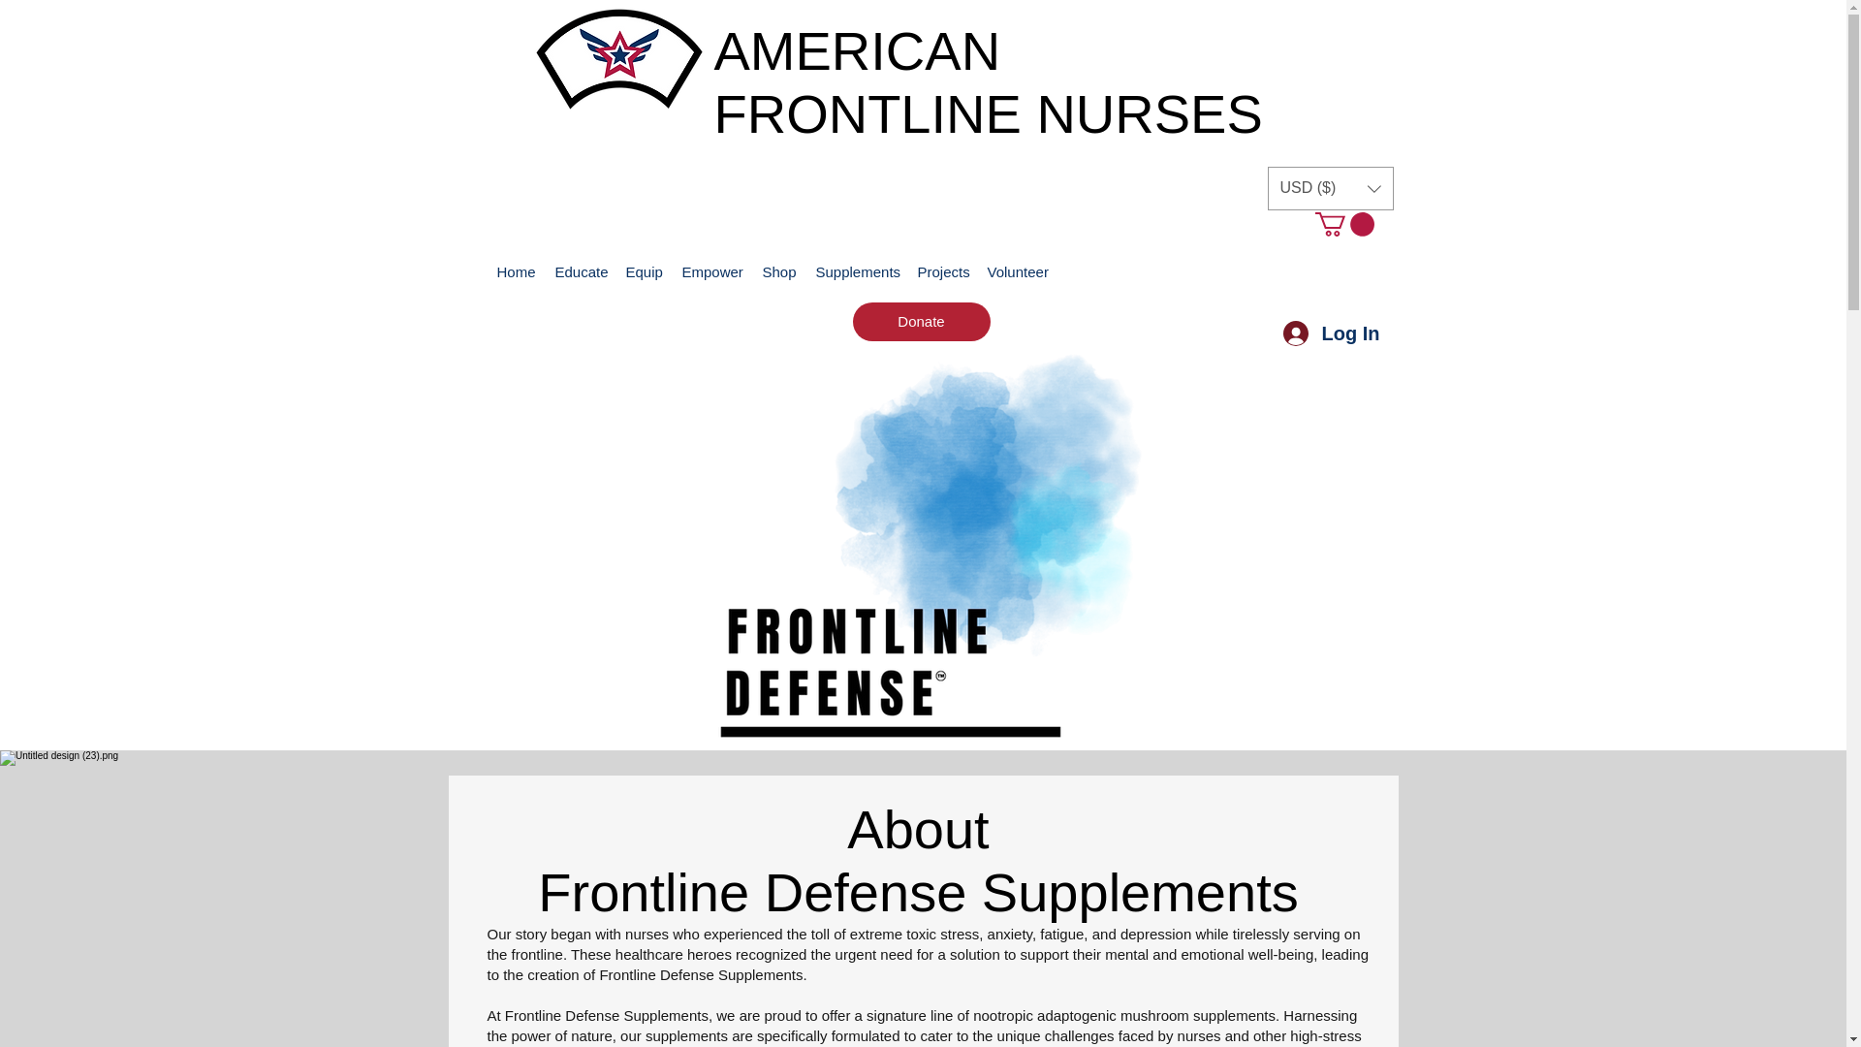  Describe the element at coordinates (516, 272) in the screenshot. I see `Home` at that location.